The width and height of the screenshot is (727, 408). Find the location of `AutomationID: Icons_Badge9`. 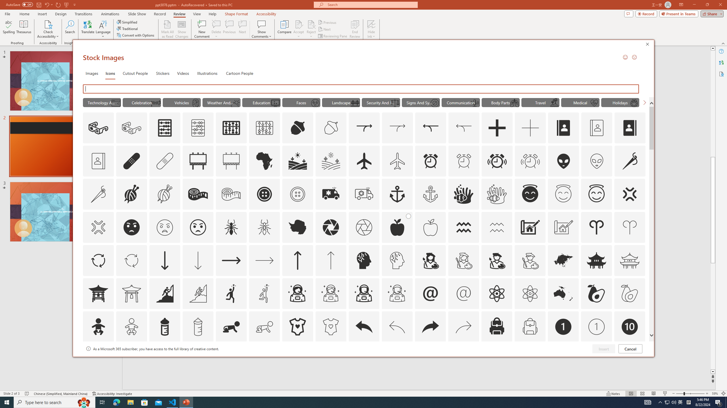

AutomationID: Icons_Badge9 is located at coordinates (597, 360).